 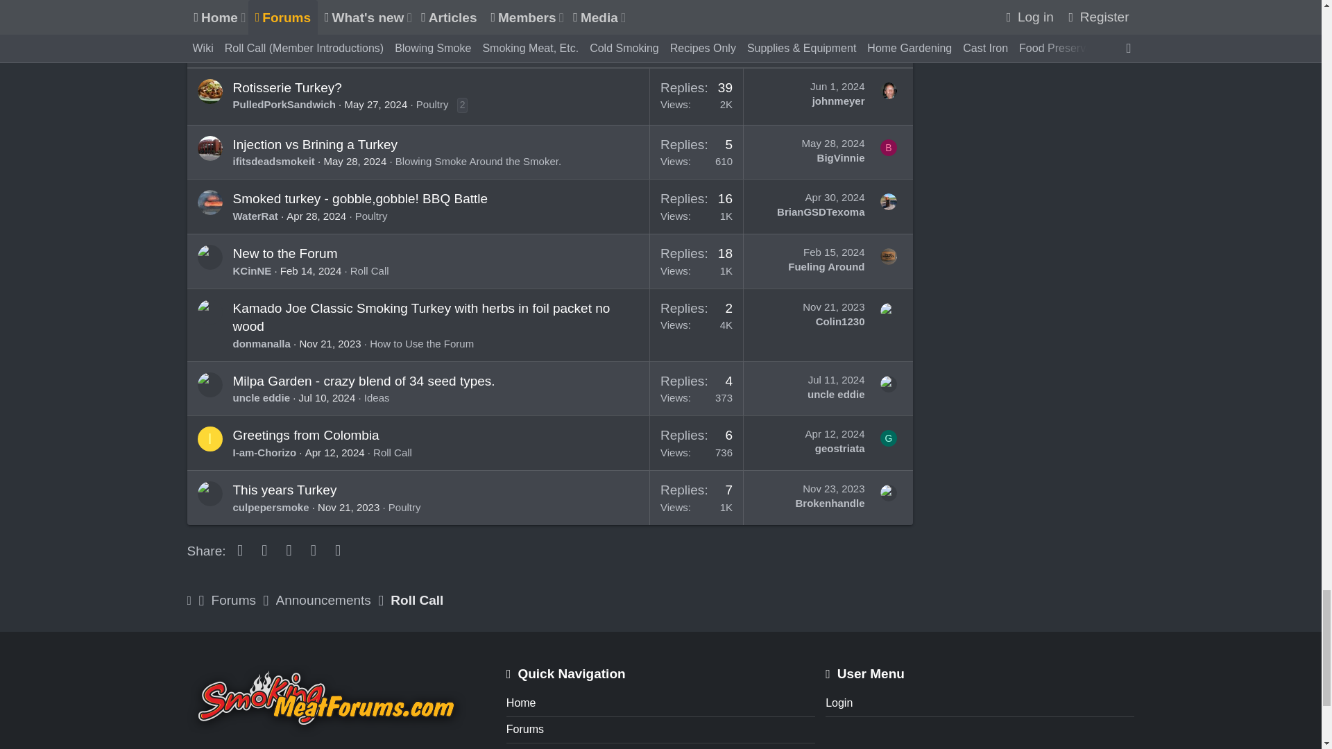 I want to click on First message reaction score: 1, so click(x=697, y=96).